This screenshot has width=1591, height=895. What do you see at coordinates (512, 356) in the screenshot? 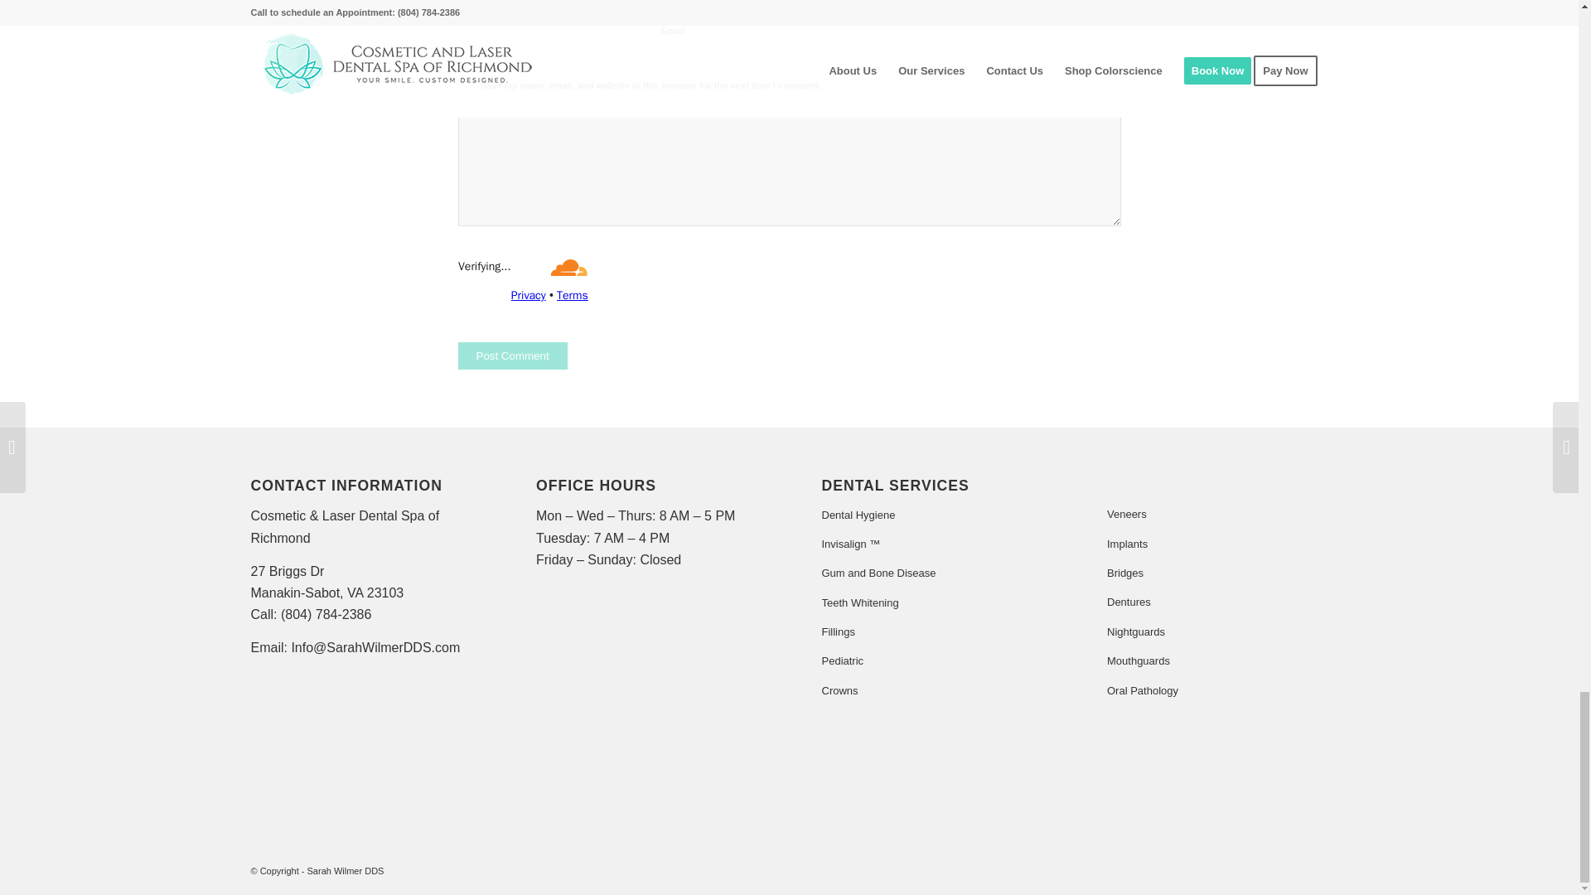
I see `Post Comment` at bounding box center [512, 356].